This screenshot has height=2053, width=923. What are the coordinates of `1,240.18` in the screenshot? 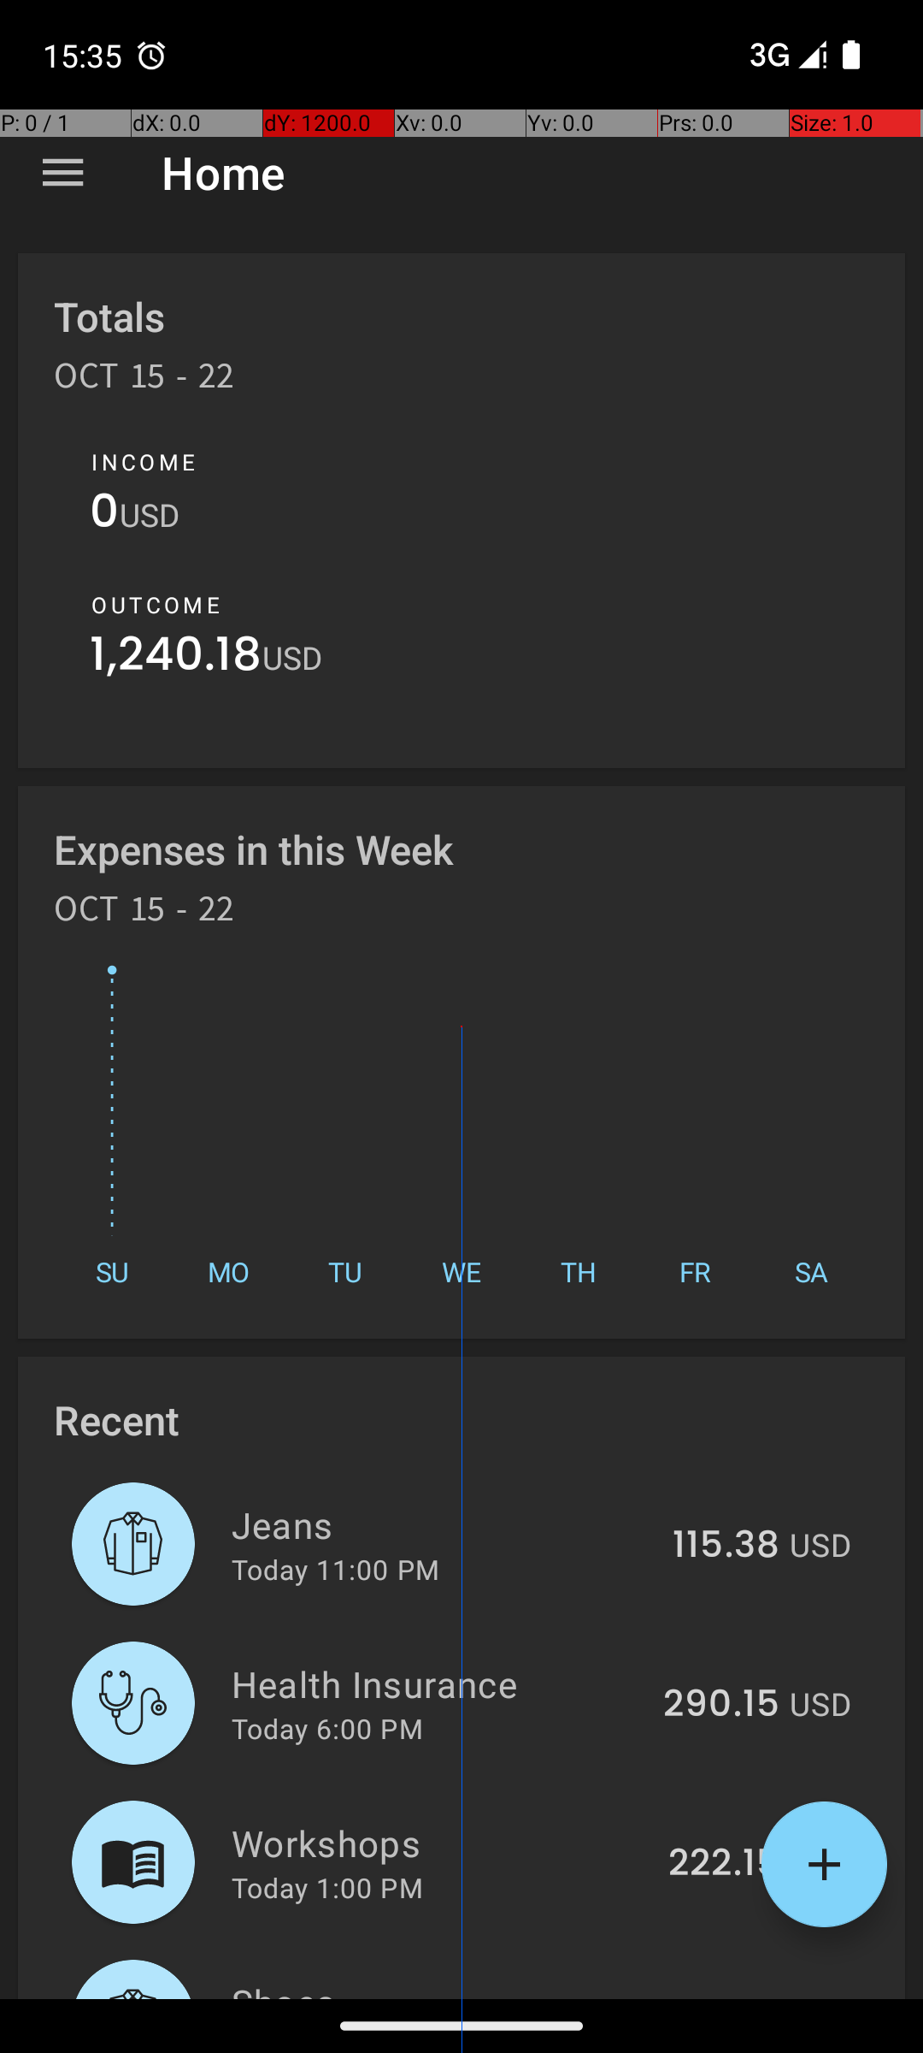 It's located at (176, 659).